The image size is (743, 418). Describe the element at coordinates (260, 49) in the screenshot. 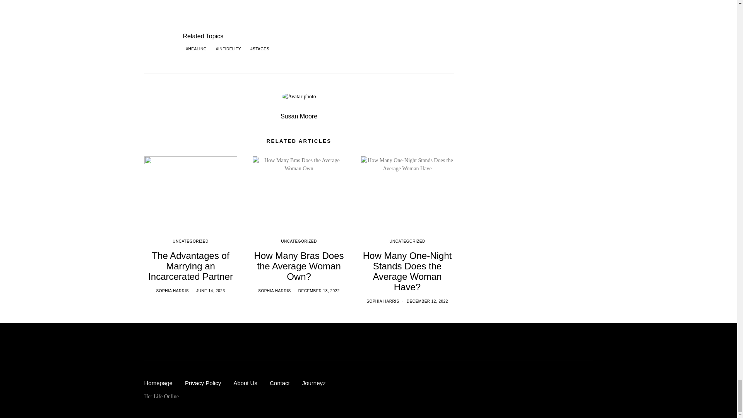

I see `STAGES` at that location.